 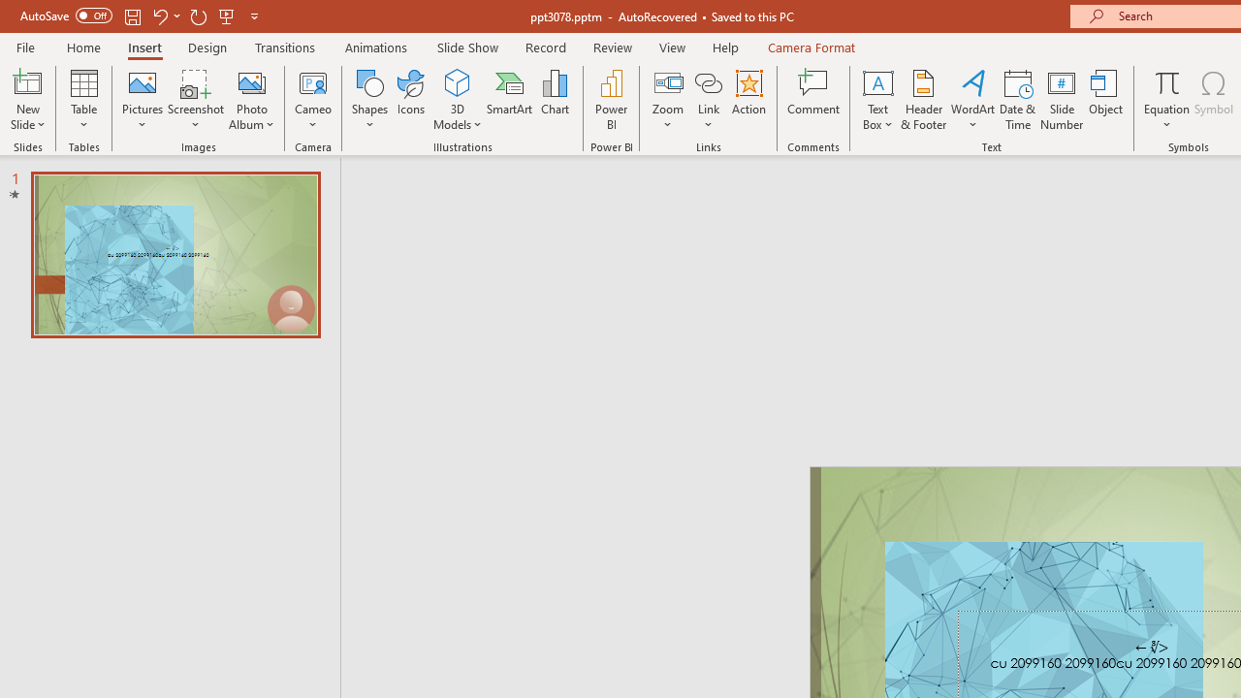 What do you see at coordinates (1167, 81) in the screenshot?
I see `Equation` at bounding box center [1167, 81].